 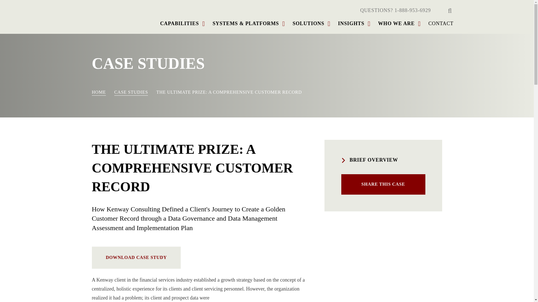 What do you see at coordinates (179, 23) in the screenshot?
I see `Capabilities` at bounding box center [179, 23].